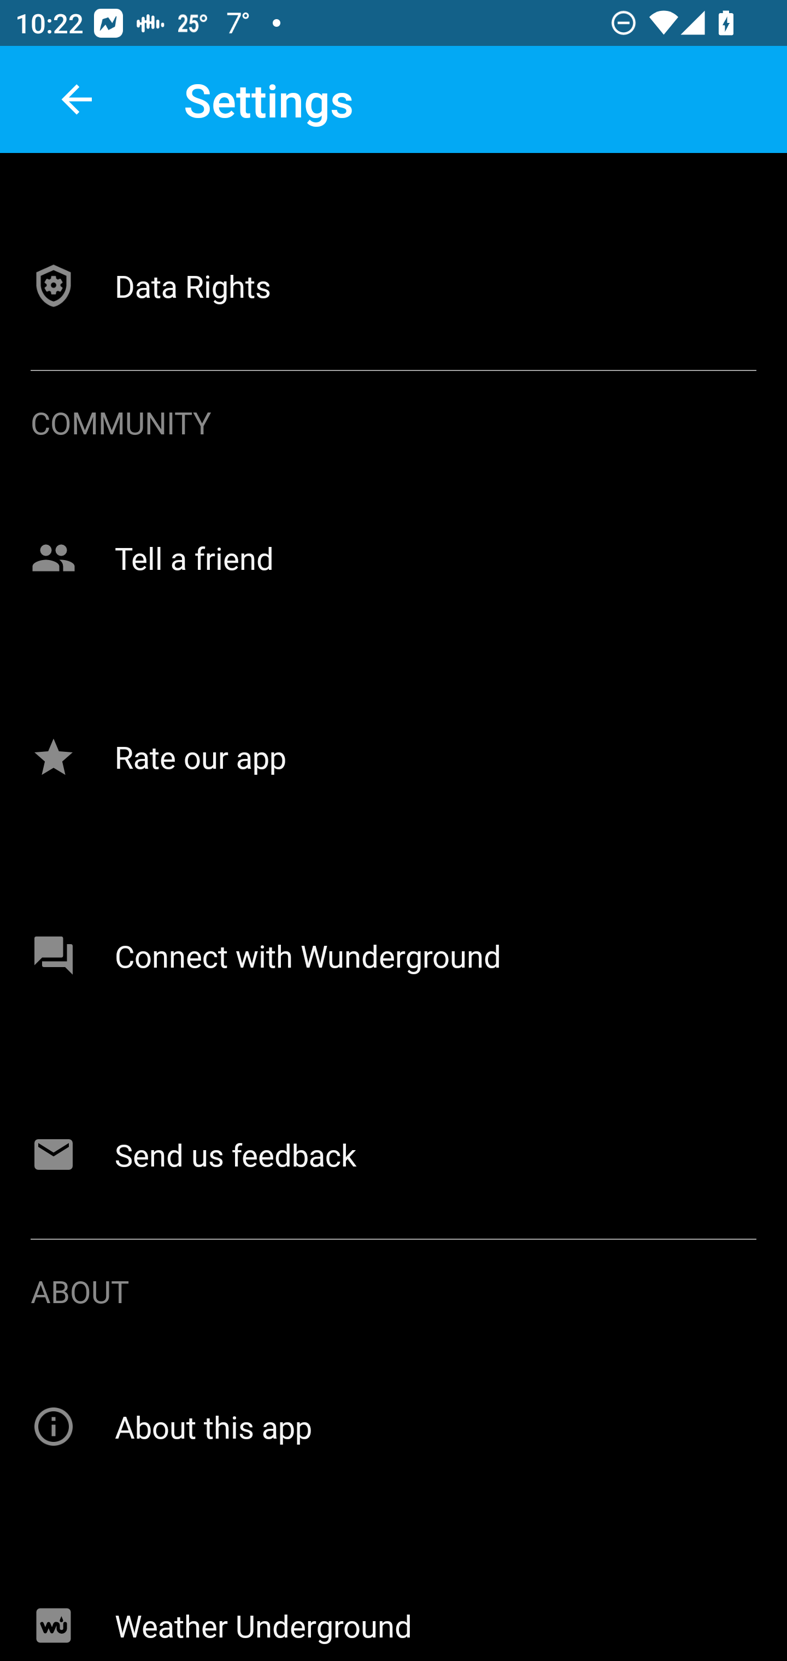 The height and width of the screenshot is (1661, 787). Describe the element at coordinates (393, 1427) in the screenshot. I see `About this app` at that location.